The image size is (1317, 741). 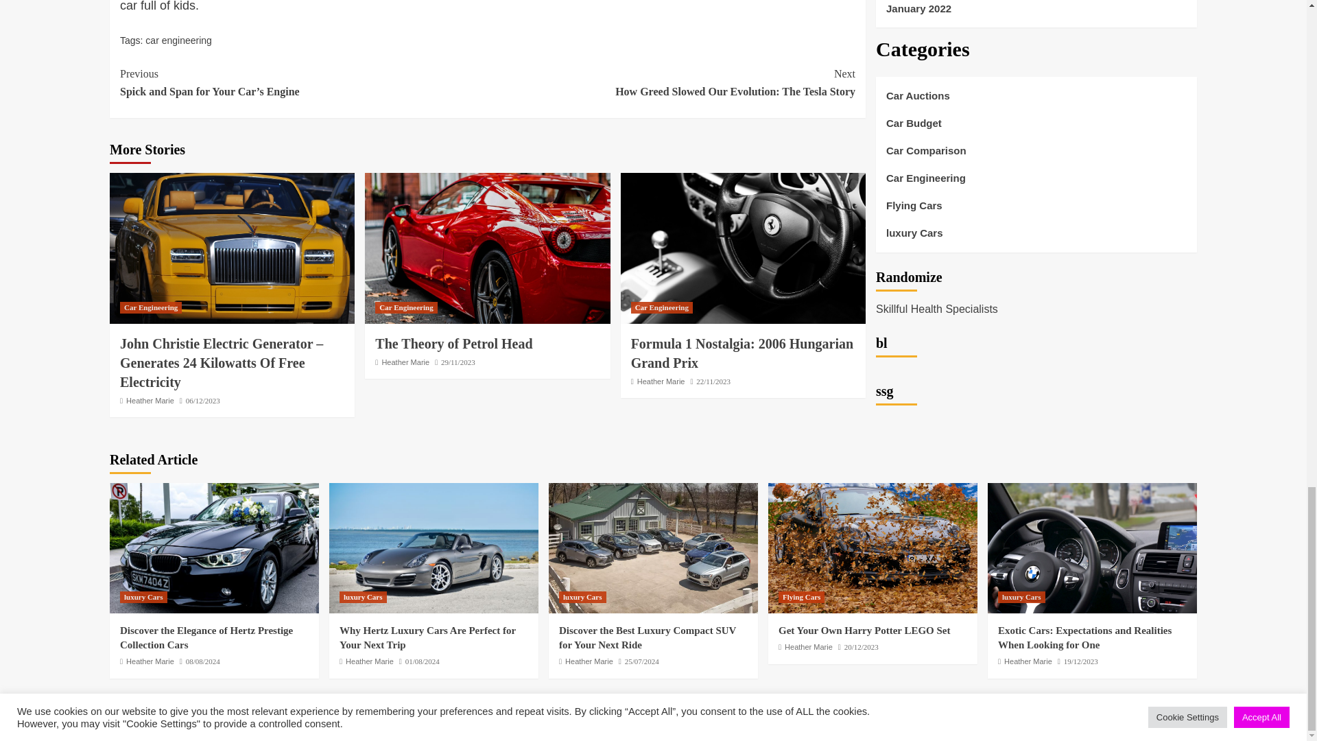 I want to click on Why Hertz Luxury Cars Are Perfect for Your Next Trip, so click(x=434, y=548).